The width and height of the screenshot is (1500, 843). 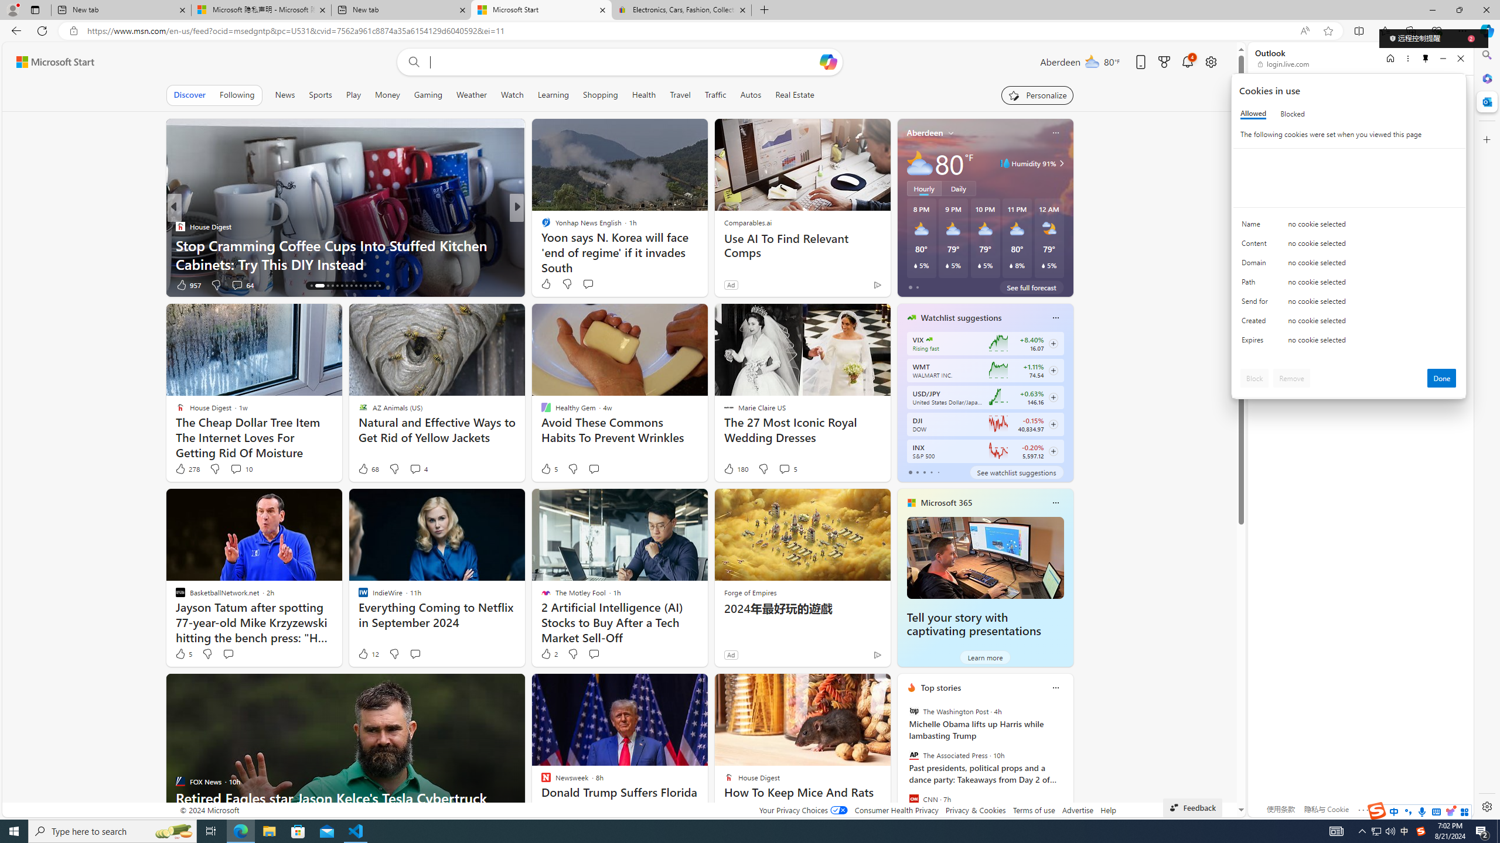 What do you see at coordinates (986, 657) in the screenshot?
I see `Learn more` at bounding box center [986, 657].